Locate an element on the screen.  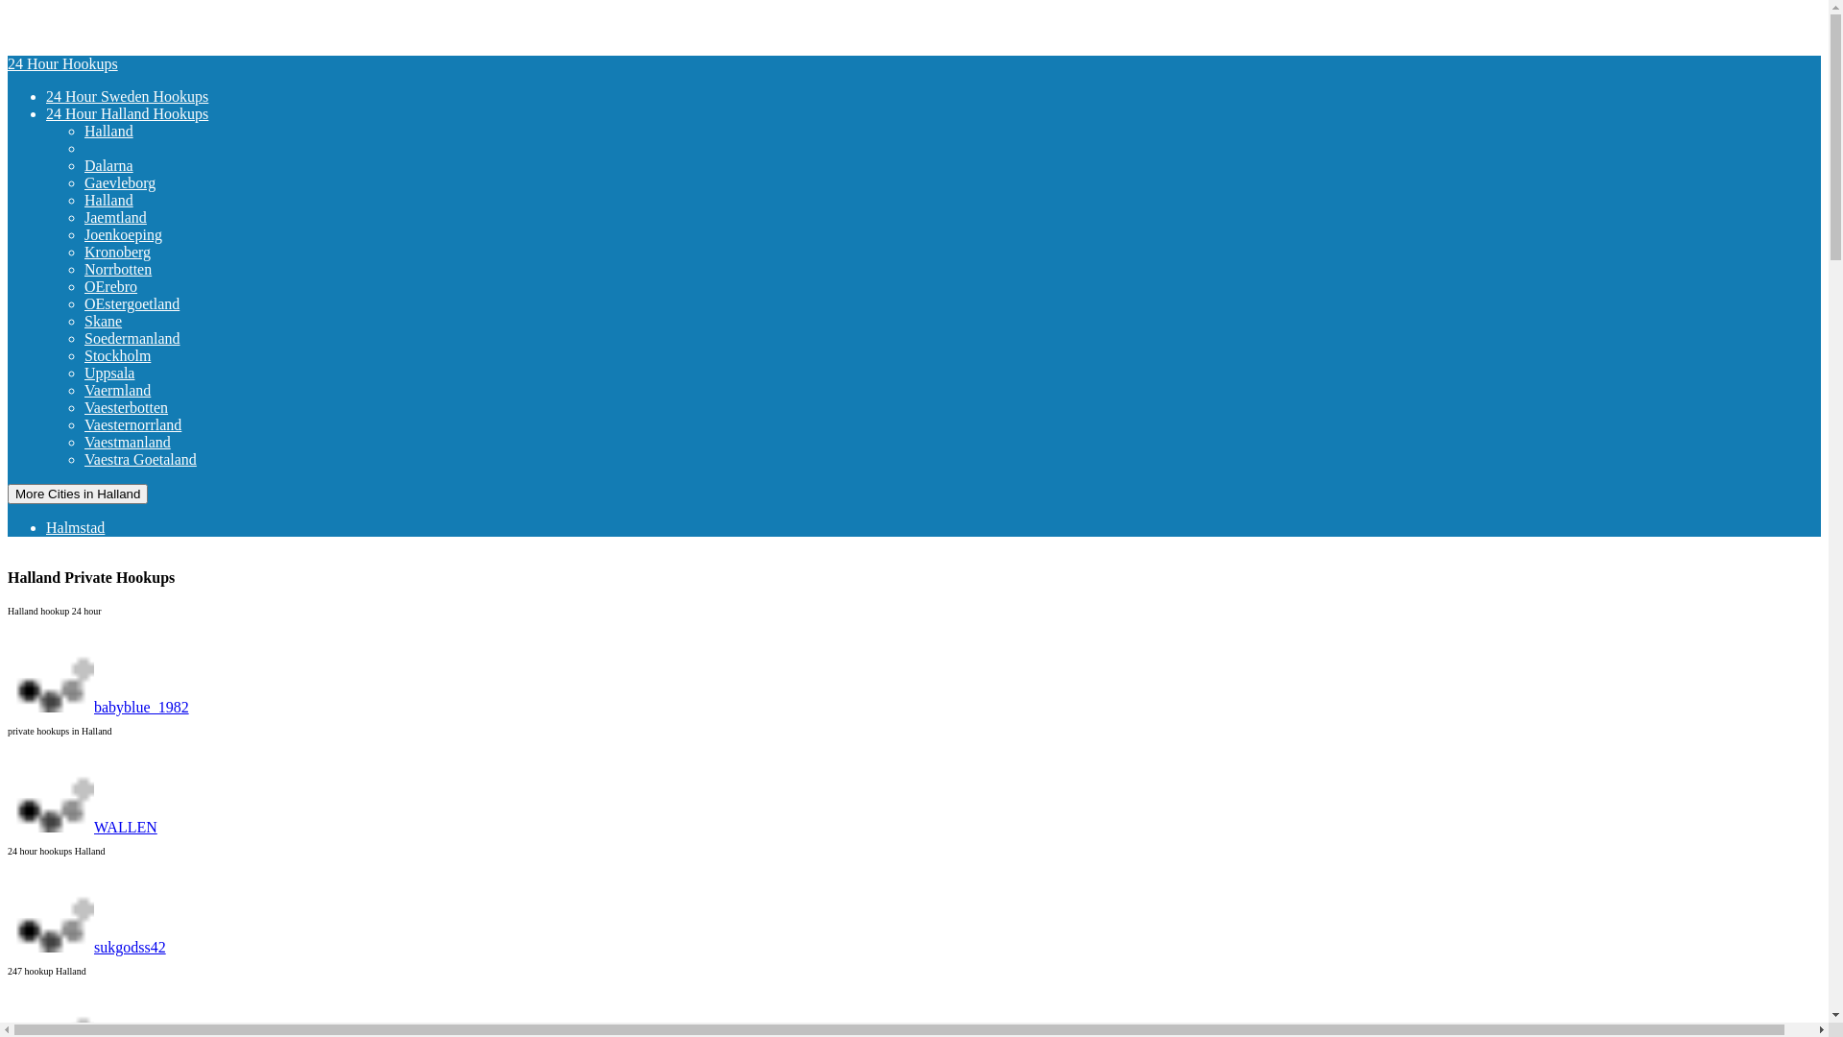
Vaesternorrland is located at coordinates (167, 424).